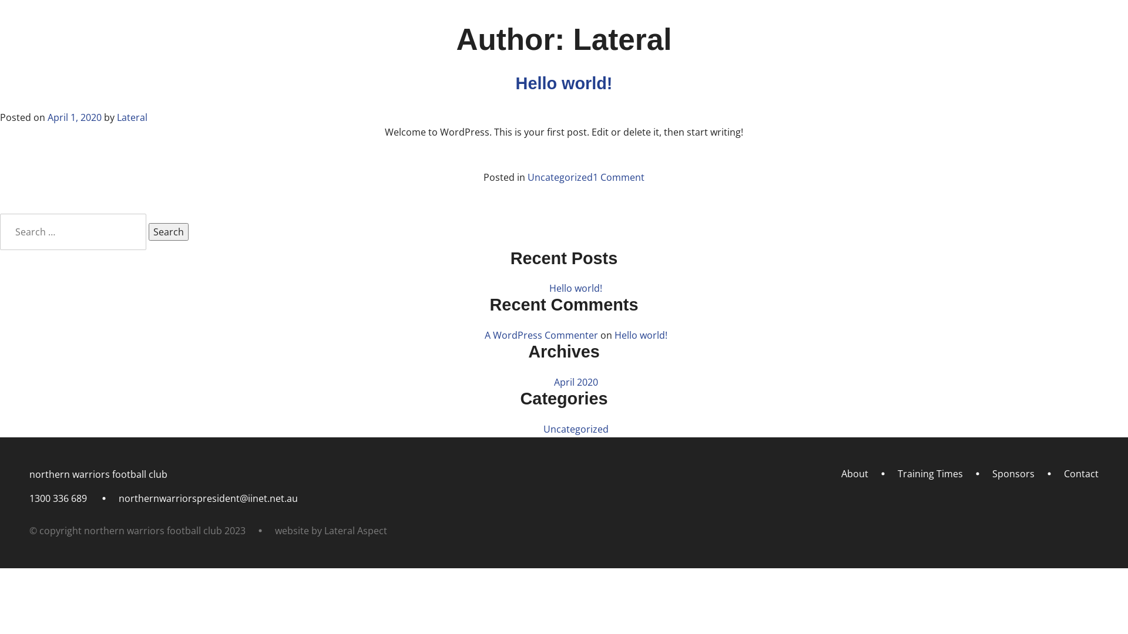  Describe the element at coordinates (641, 335) in the screenshot. I see `Hello world!` at that location.